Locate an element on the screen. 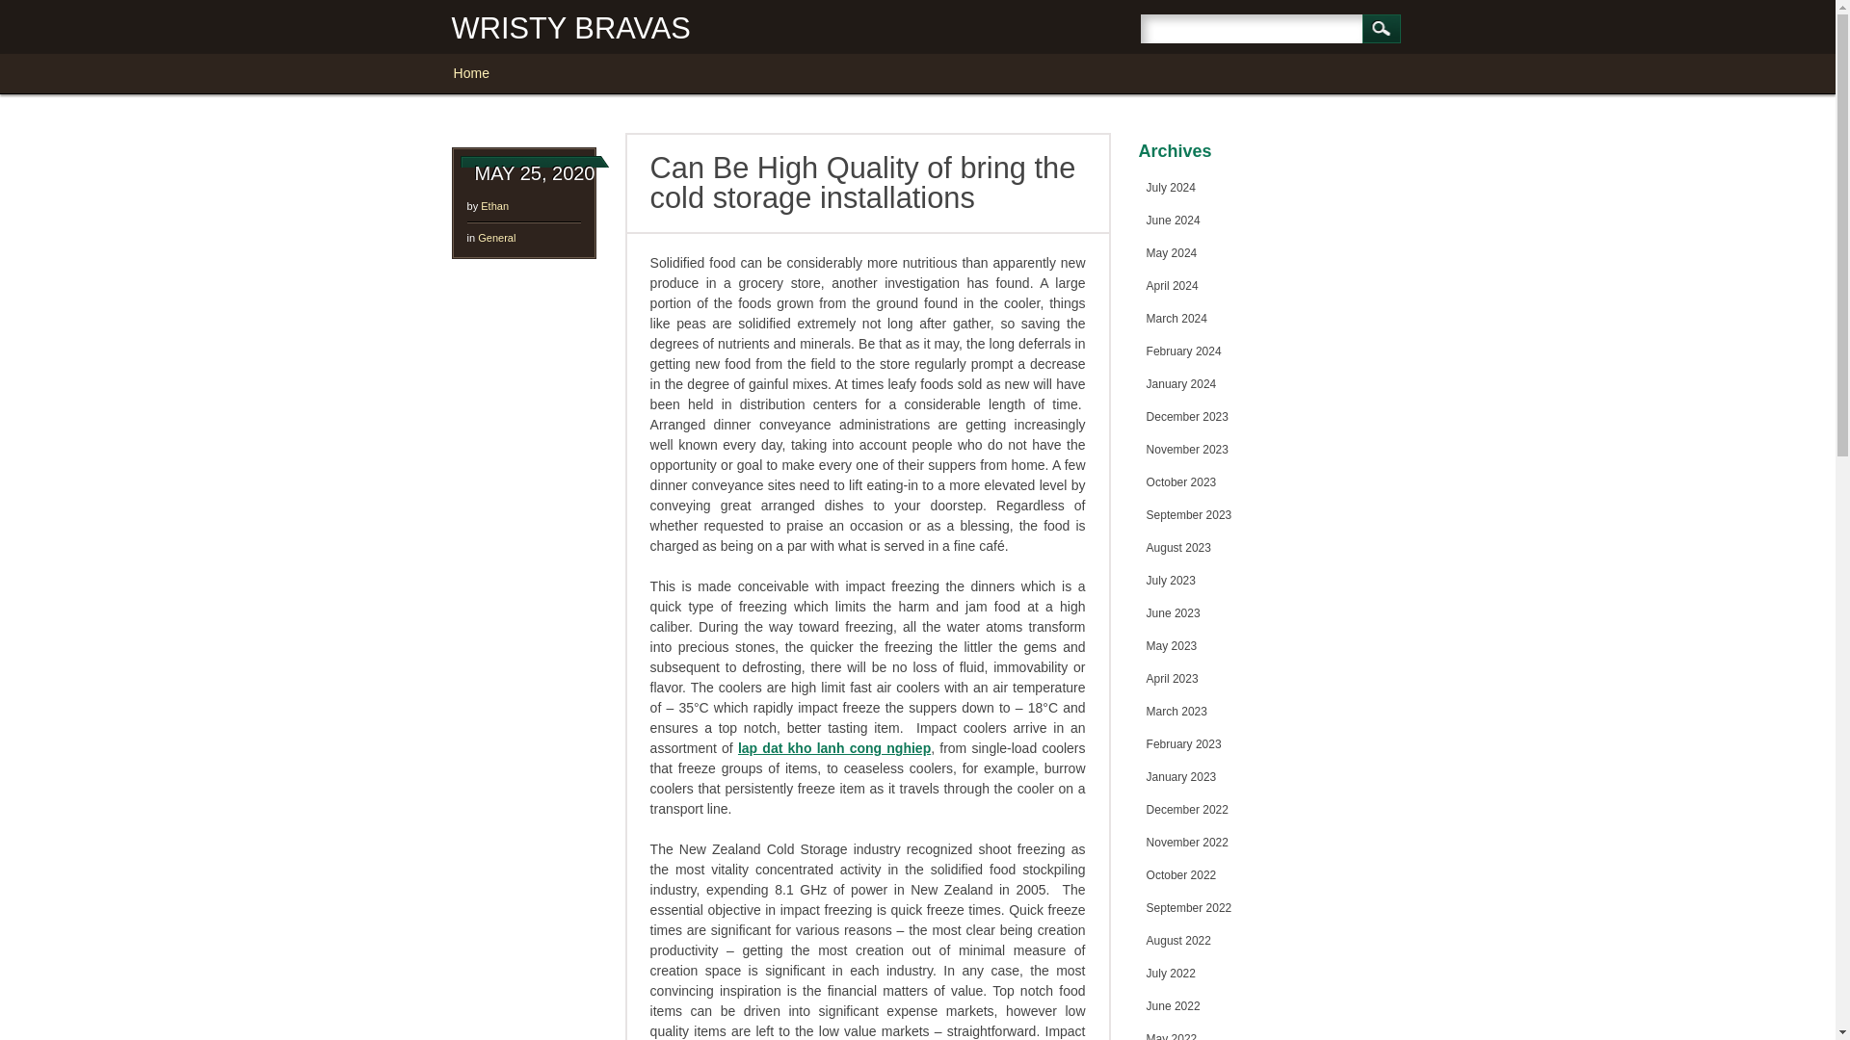 The height and width of the screenshot is (1040, 1850). September 2023 is located at coordinates (1189, 515).